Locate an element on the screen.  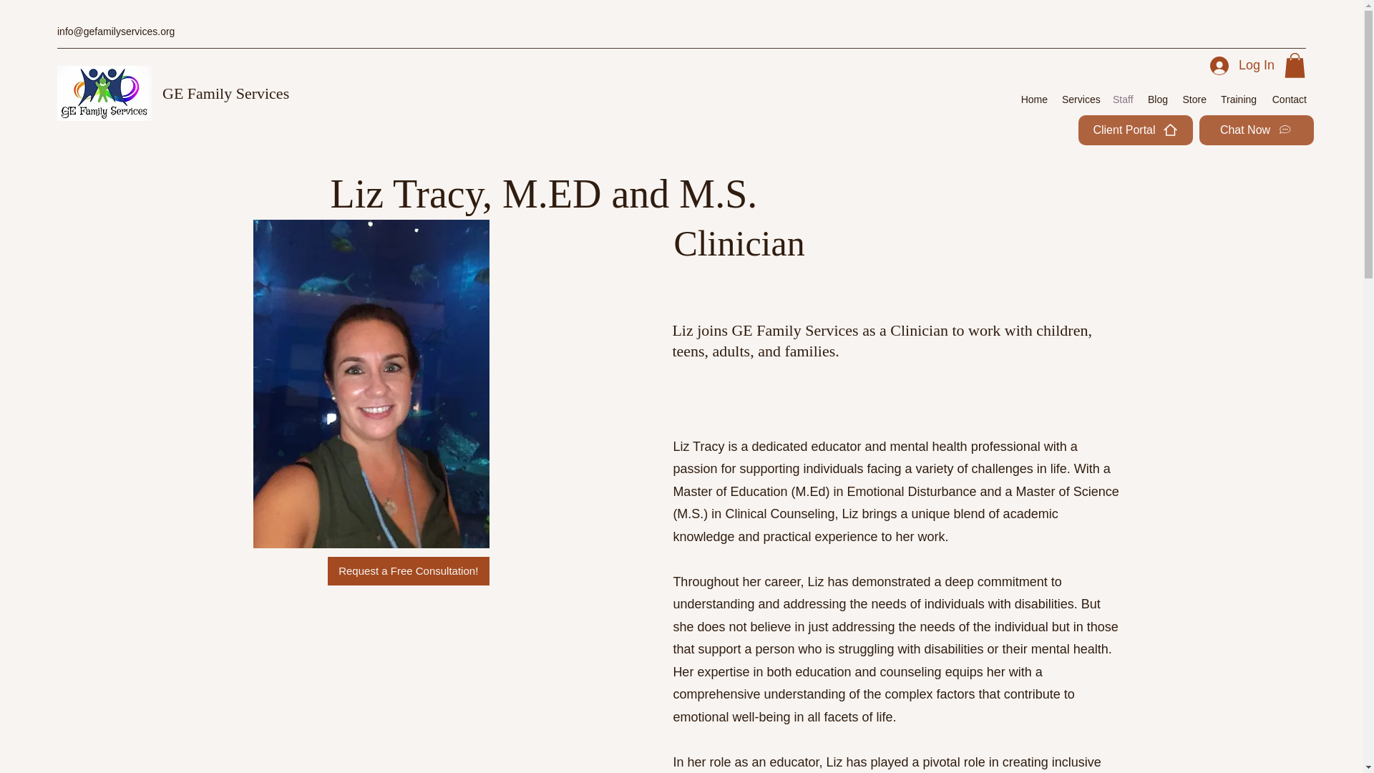
Staff is located at coordinates (1123, 99).